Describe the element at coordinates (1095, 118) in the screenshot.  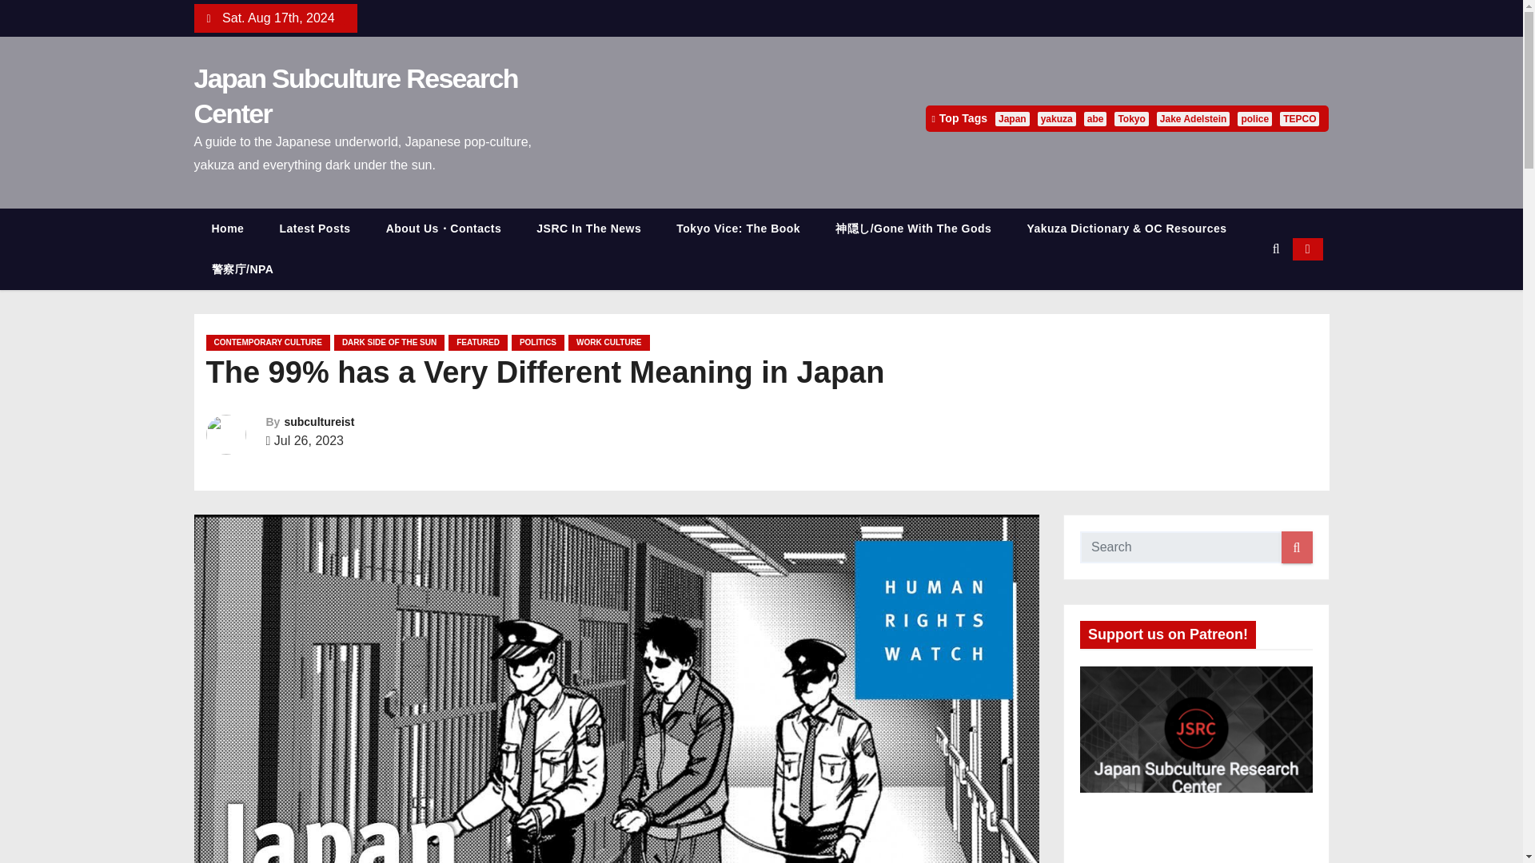
I see `abe` at that location.